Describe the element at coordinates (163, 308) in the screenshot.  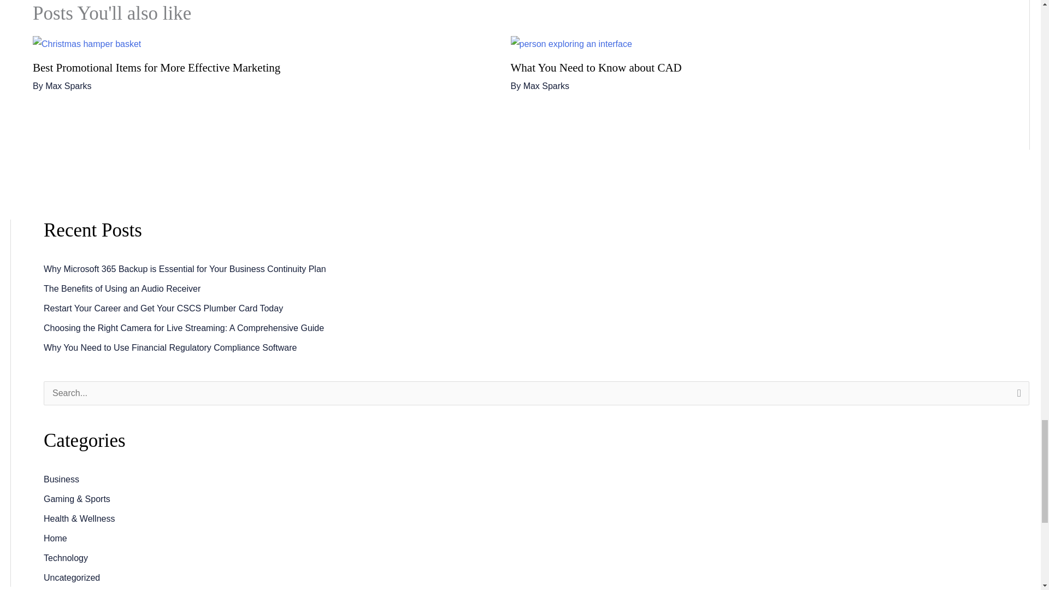
I see `Restart Your Career and Get Your CSCS Plumber Card Today` at that location.